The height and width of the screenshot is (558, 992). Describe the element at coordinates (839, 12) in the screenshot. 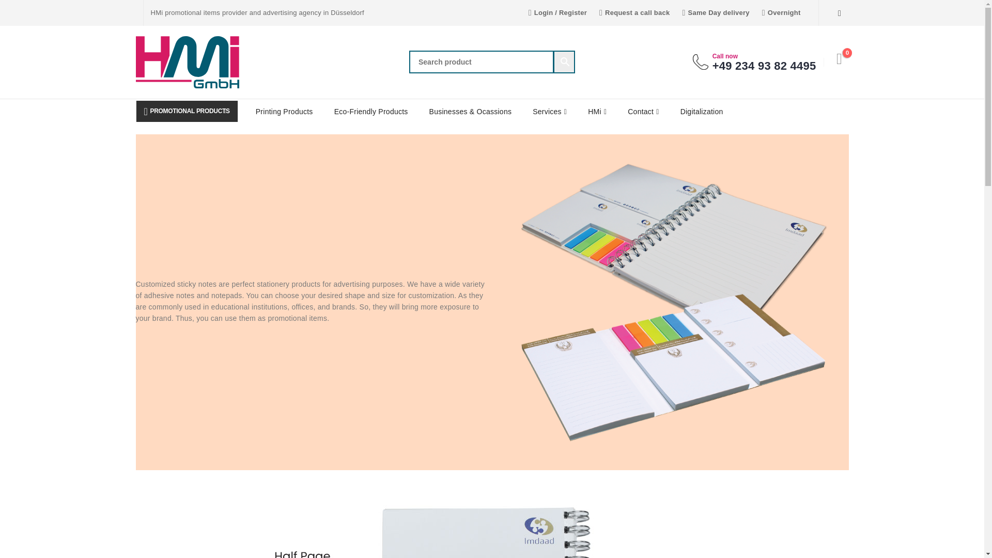

I see `Instagram` at that location.